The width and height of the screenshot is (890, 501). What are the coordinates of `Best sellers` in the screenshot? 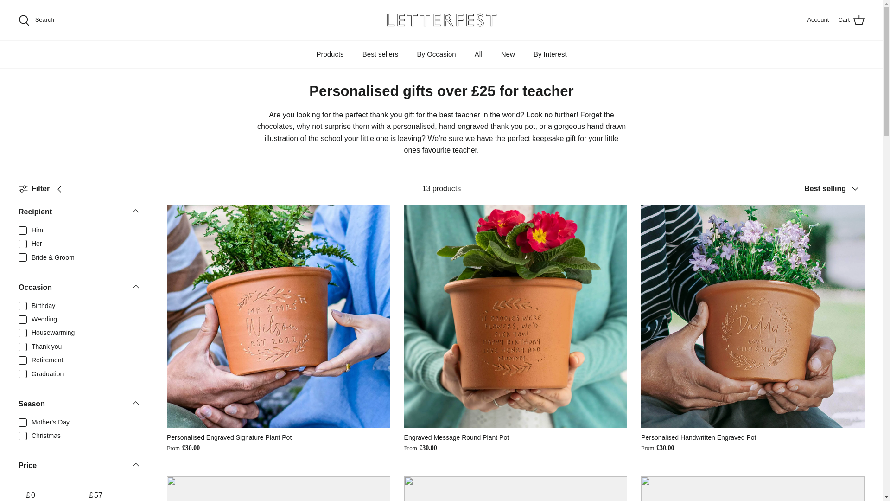 It's located at (79, 407).